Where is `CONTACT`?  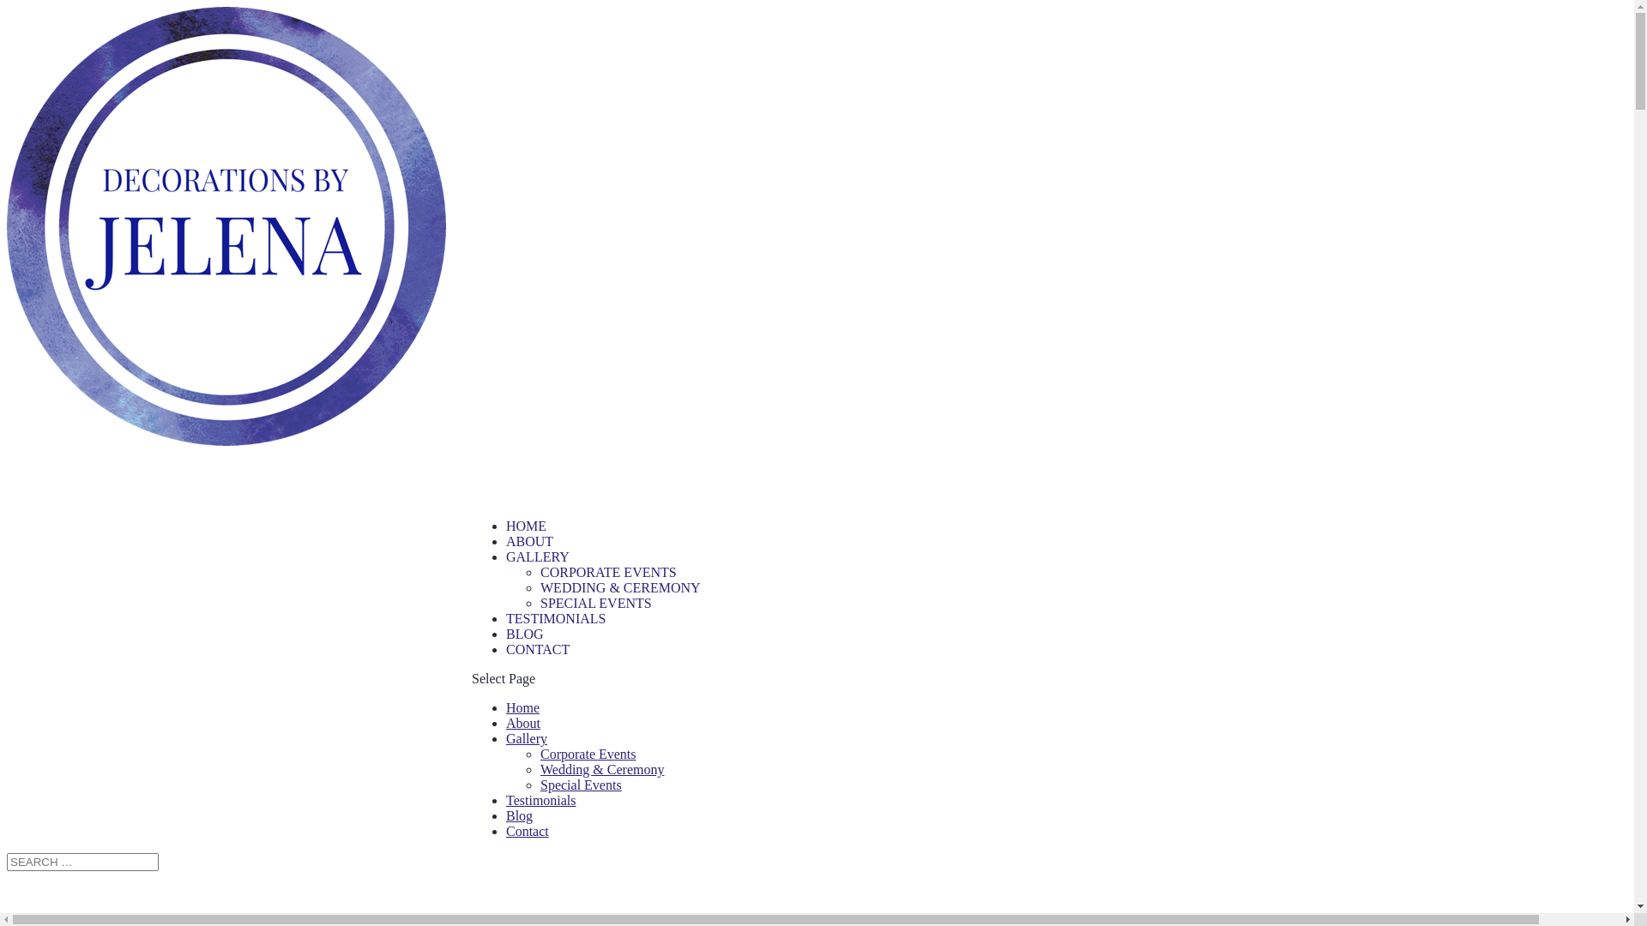
CONTACT is located at coordinates (538, 677).